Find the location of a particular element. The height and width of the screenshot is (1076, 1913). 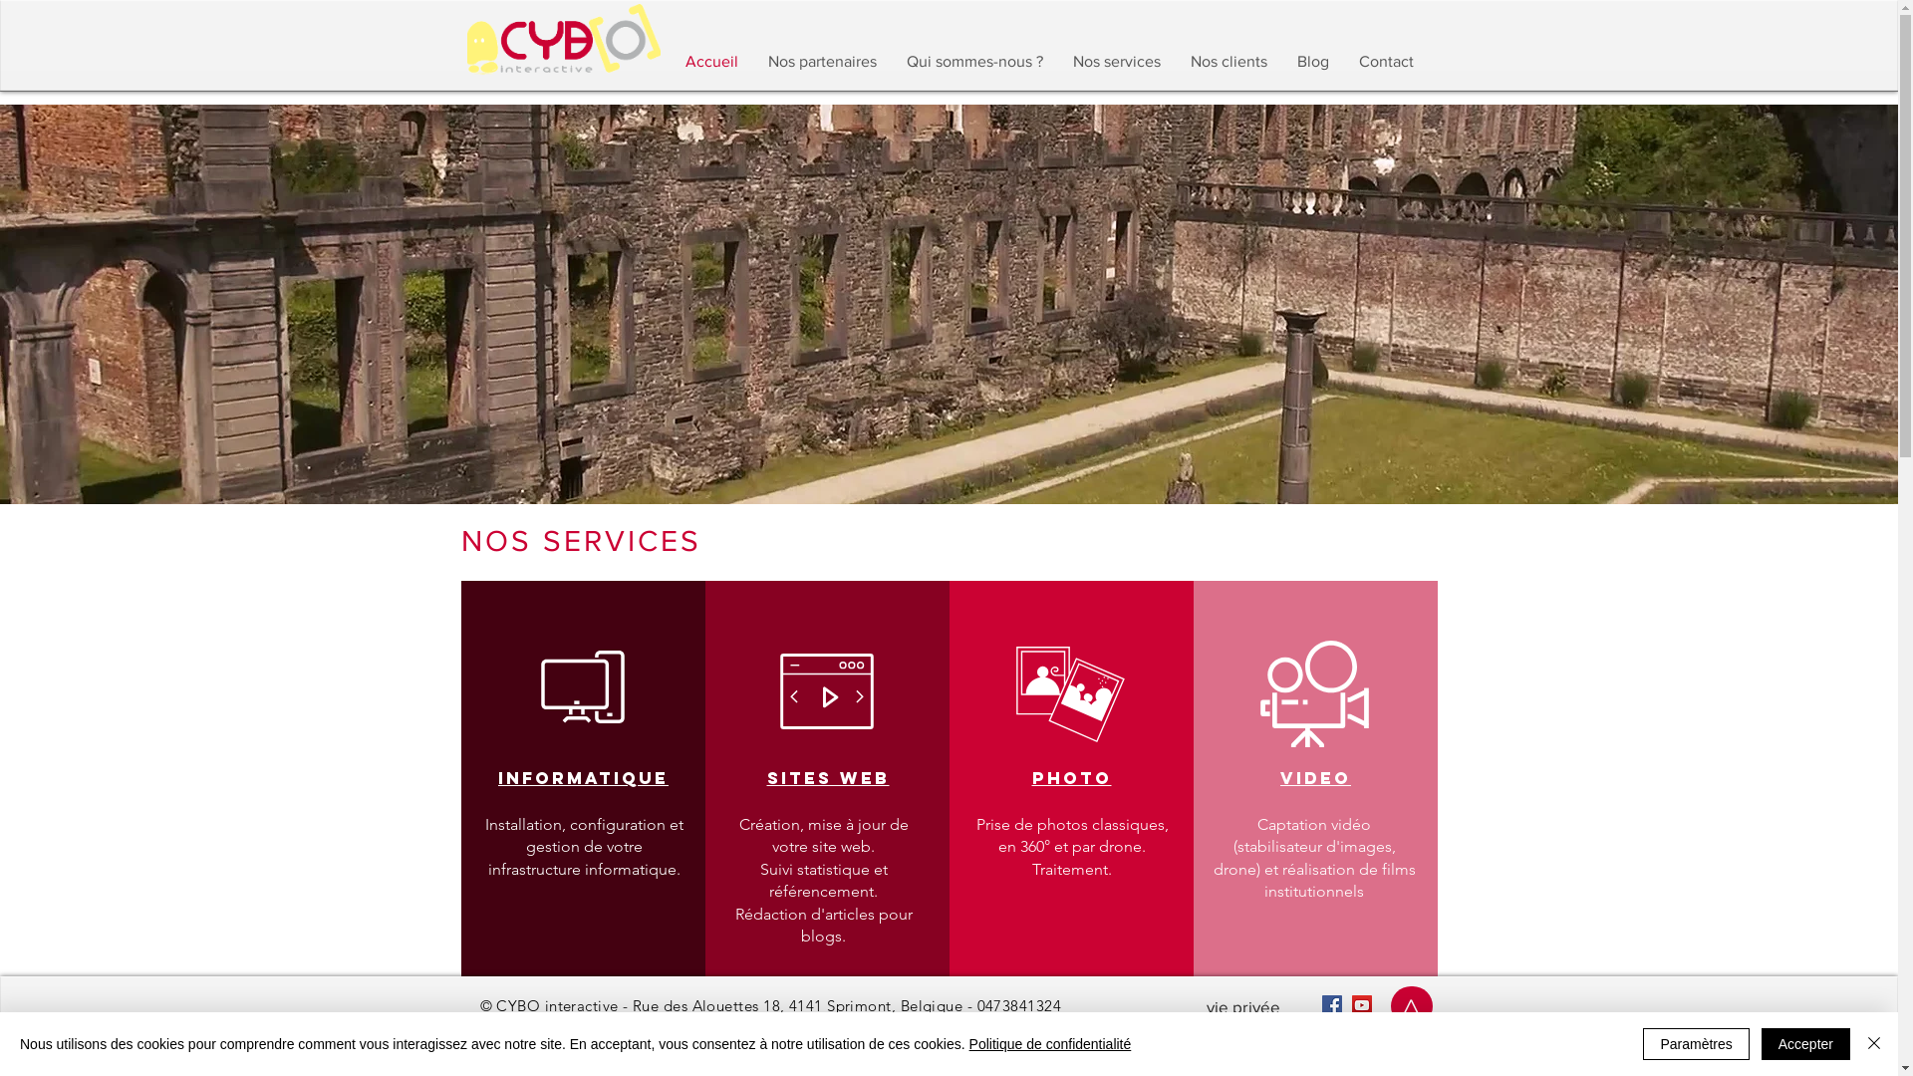

Nos services is located at coordinates (1117, 62).